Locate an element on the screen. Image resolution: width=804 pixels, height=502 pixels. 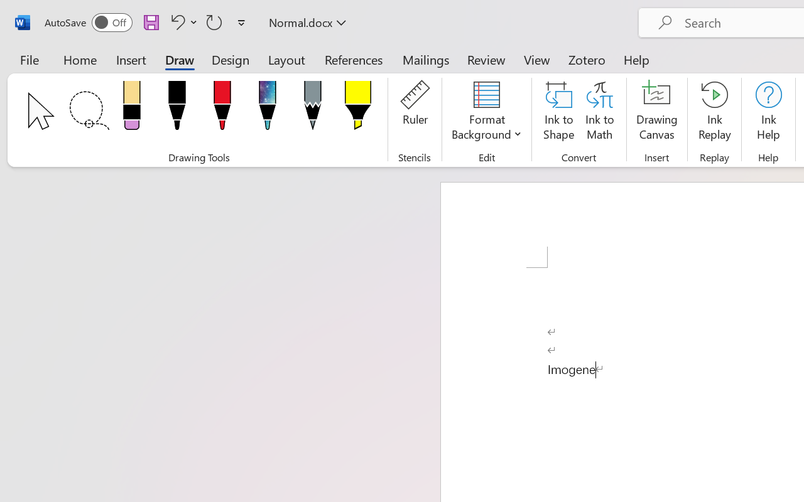
Undo Paragraph Formatting is located at coordinates (182, 22).